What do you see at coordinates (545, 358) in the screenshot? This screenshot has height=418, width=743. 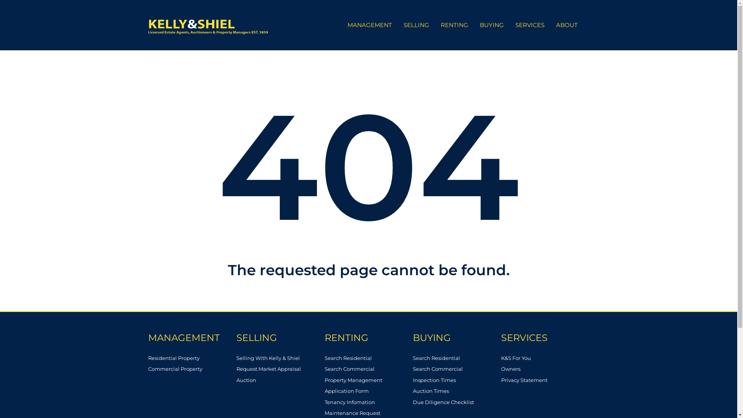 I see `K&S For You` at bounding box center [545, 358].